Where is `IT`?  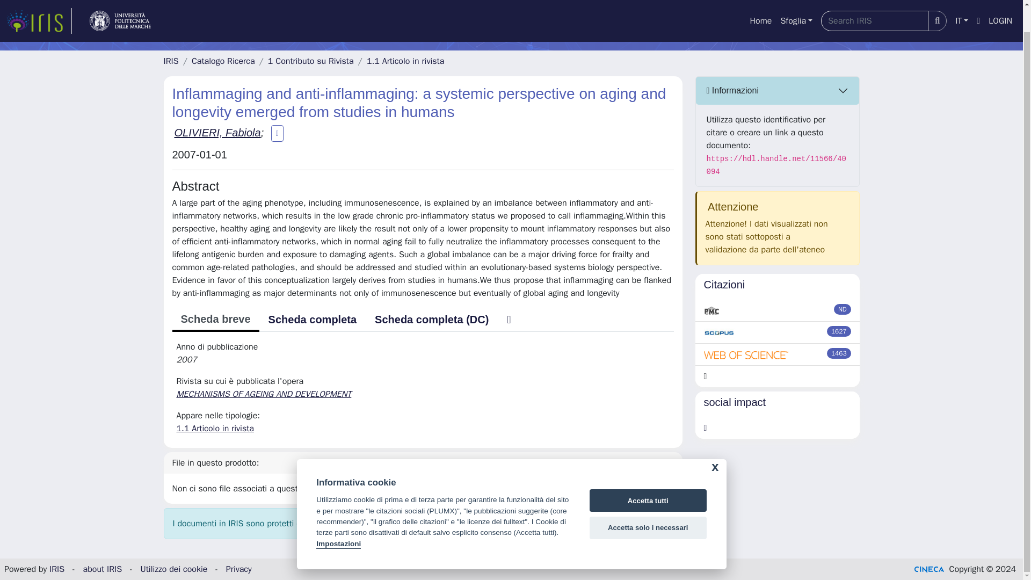
IT is located at coordinates (961, 3).